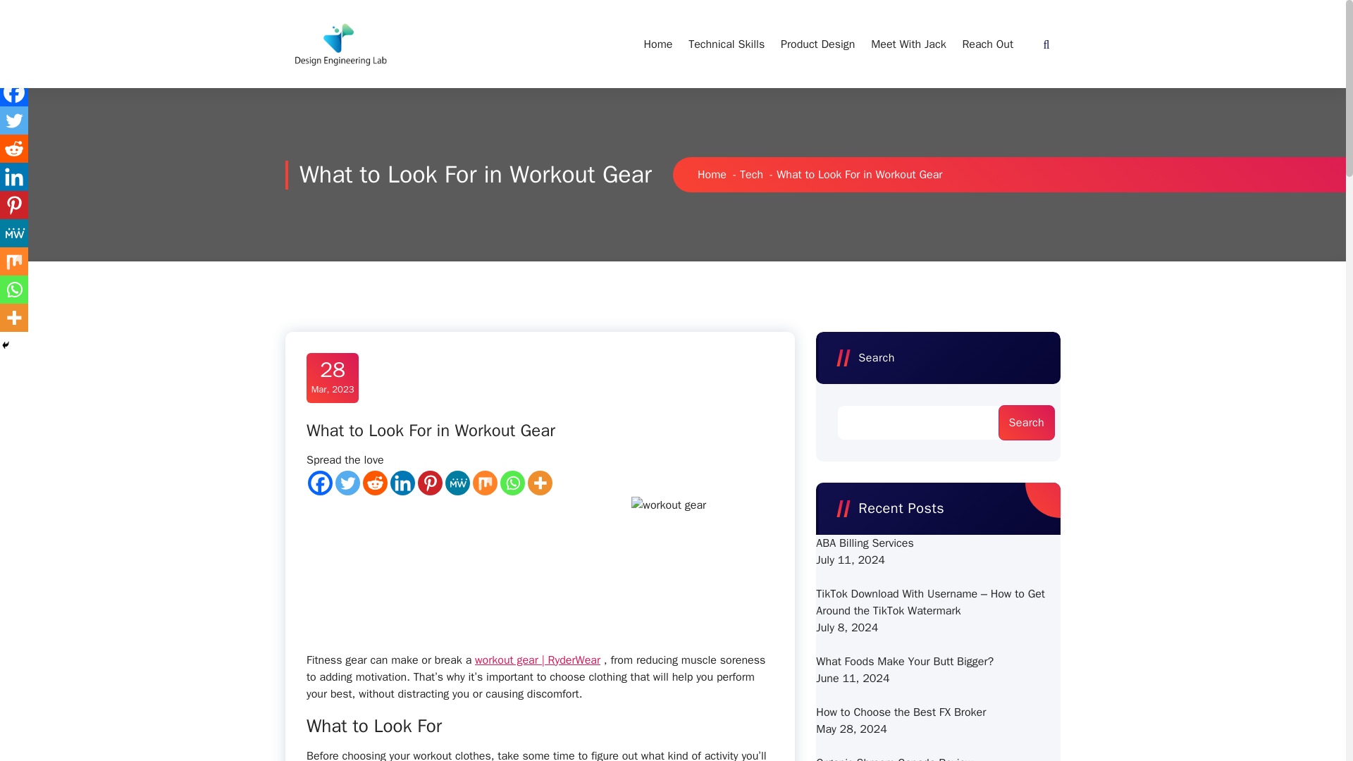  I want to click on Meet With Jack, so click(657, 44).